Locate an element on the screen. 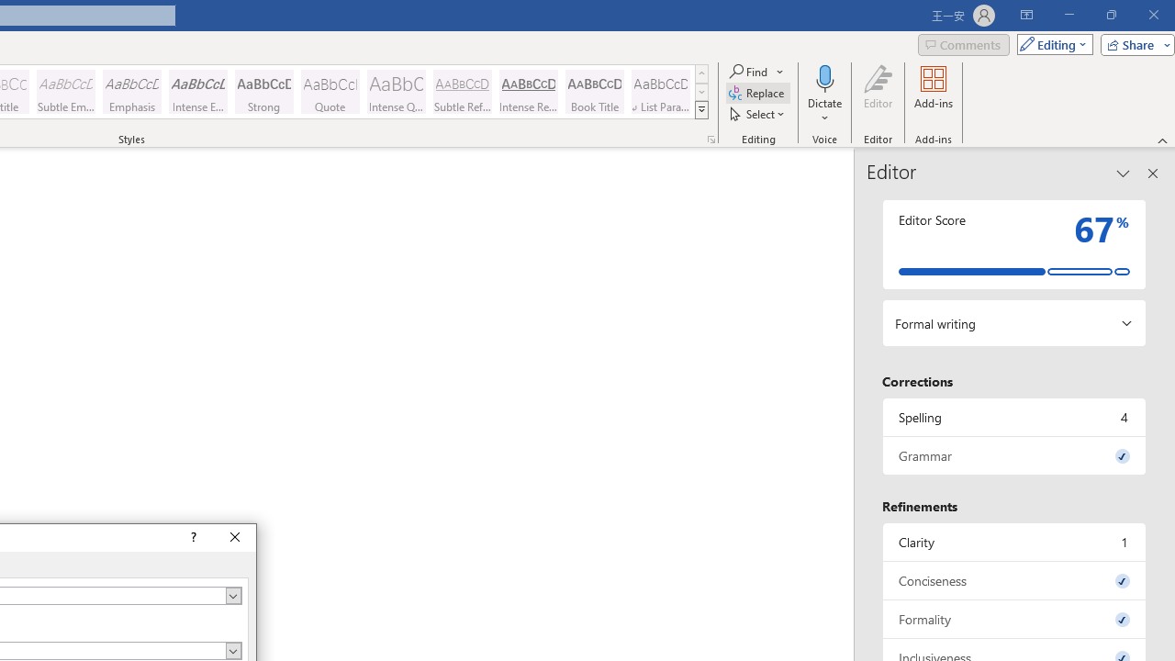 The height and width of the screenshot is (661, 1175). Conciseness, 0 issues. Press space or enter to review items. is located at coordinates (1014, 580).